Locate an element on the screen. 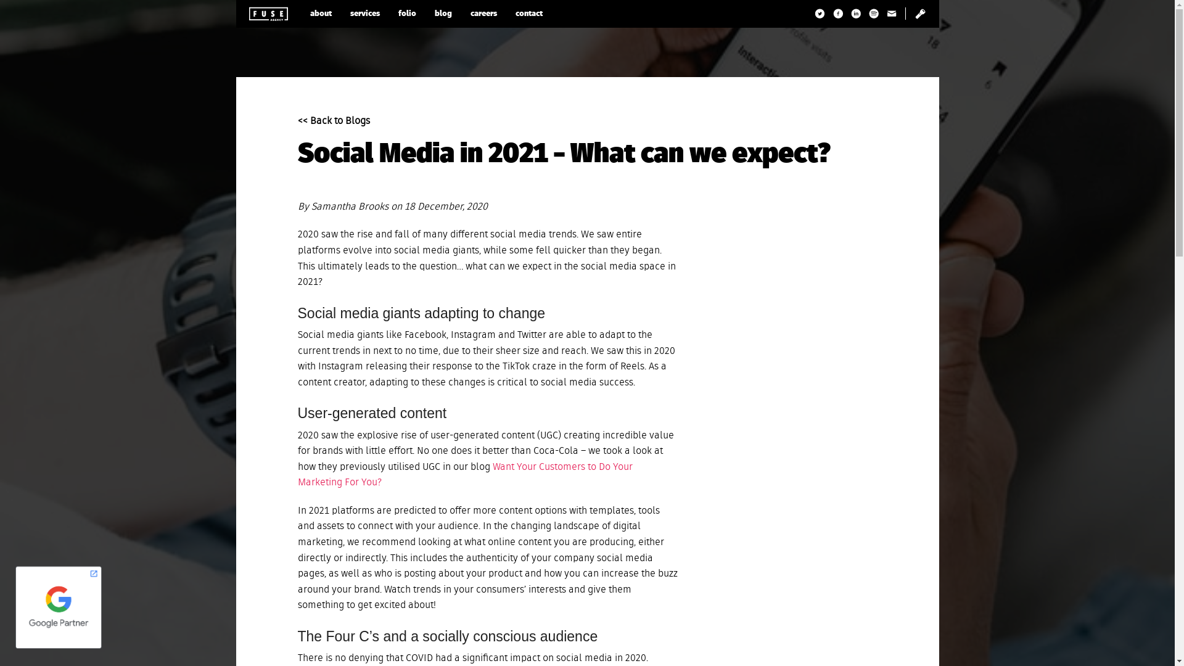 The height and width of the screenshot is (666, 1184). services is located at coordinates (364, 14).